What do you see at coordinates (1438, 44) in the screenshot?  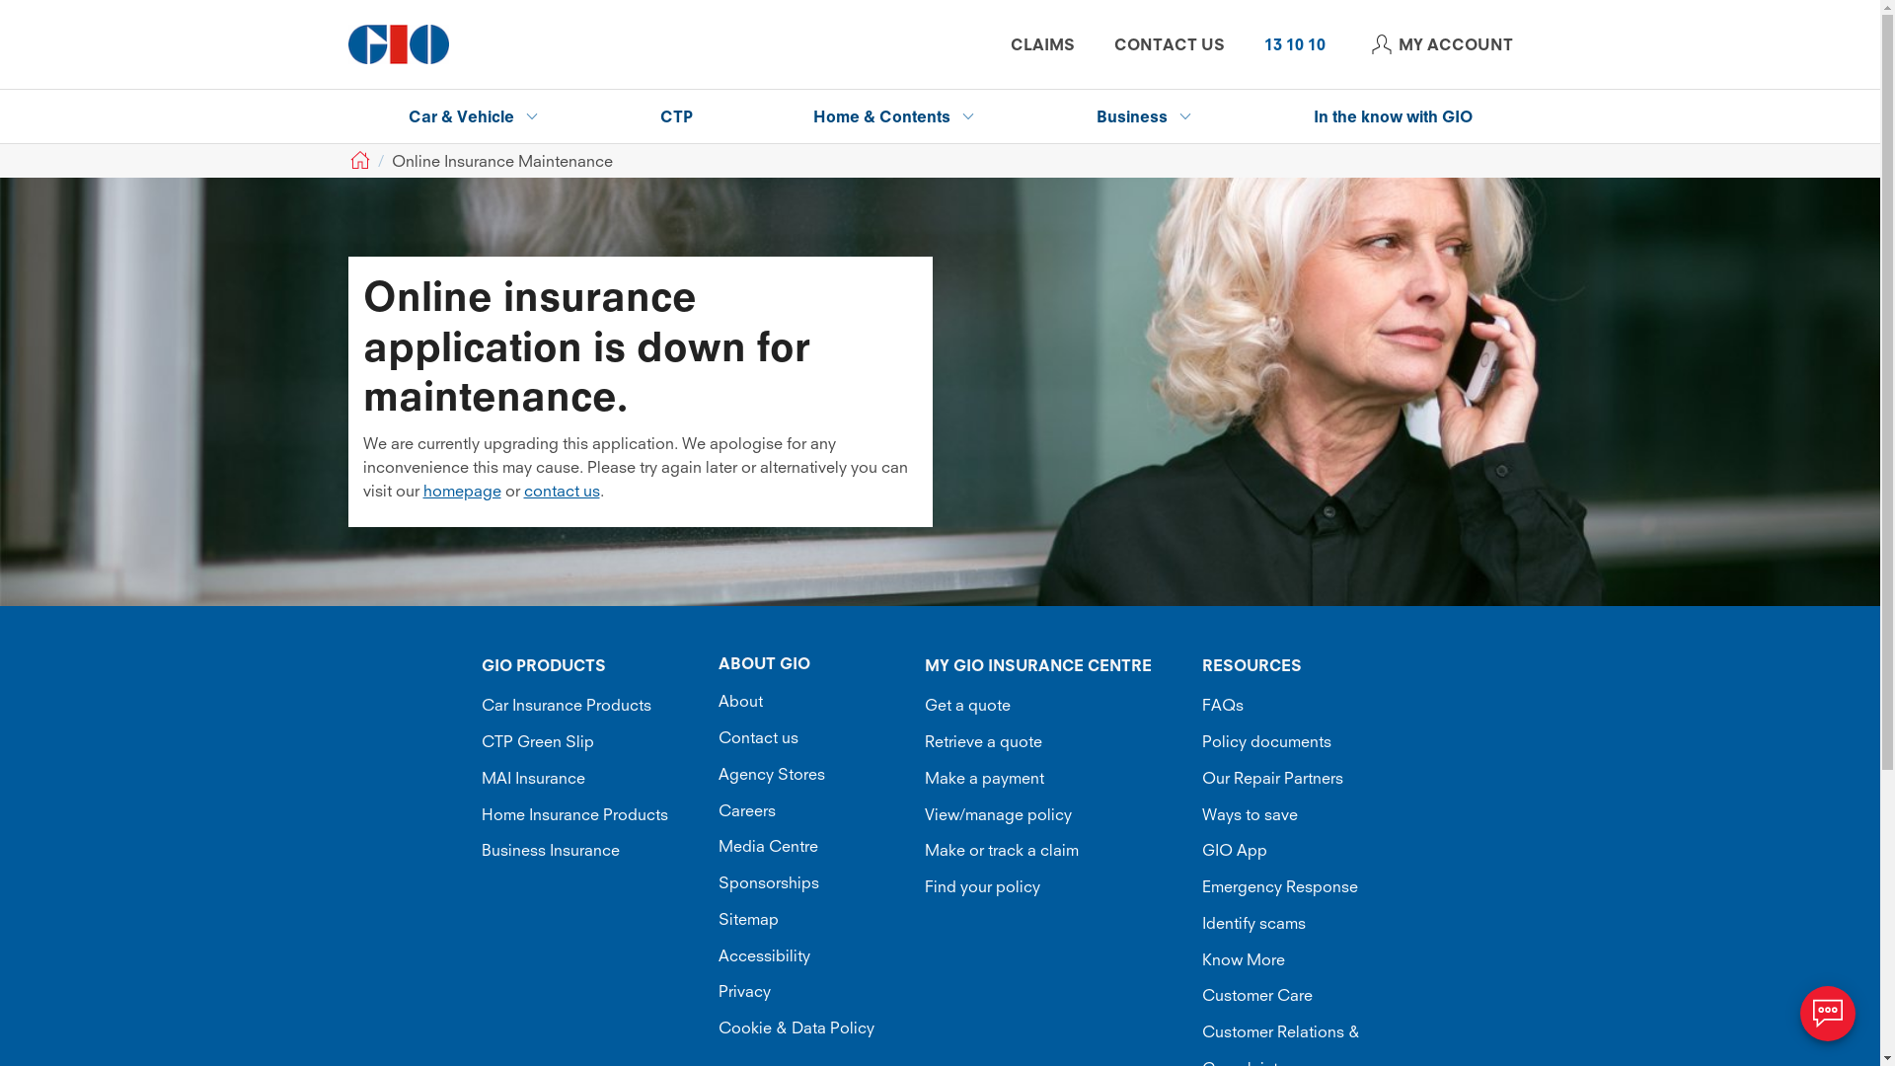 I see `MY ACCOUNT` at bounding box center [1438, 44].